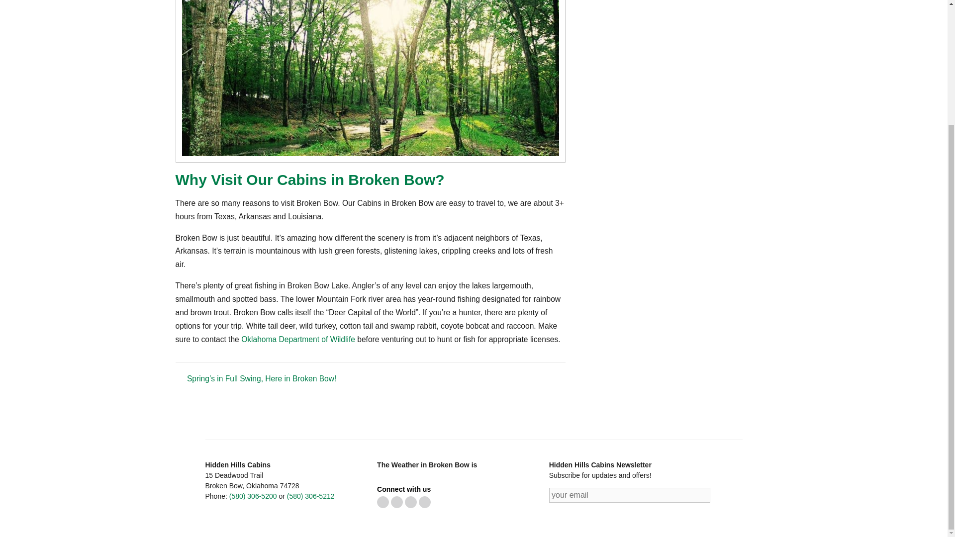  What do you see at coordinates (411, 505) in the screenshot?
I see `See our Instagram pics.` at bounding box center [411, 505].